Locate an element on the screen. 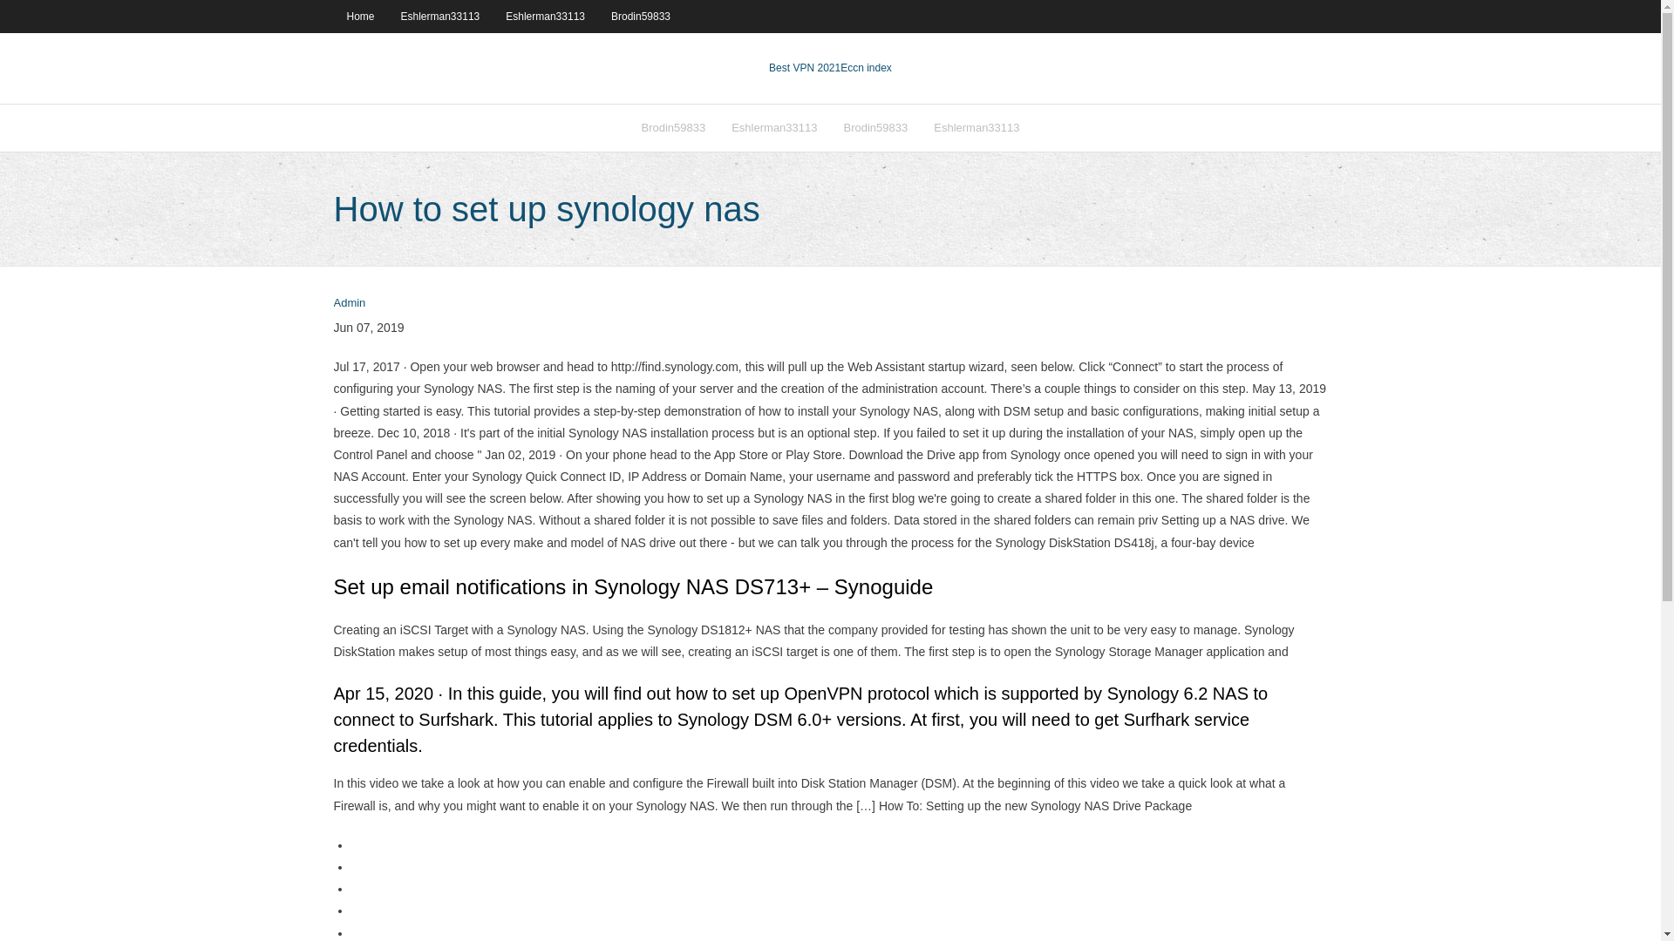 The image size is (1674, 941). Eshlerman33113 is located at coordinates (976, 127).